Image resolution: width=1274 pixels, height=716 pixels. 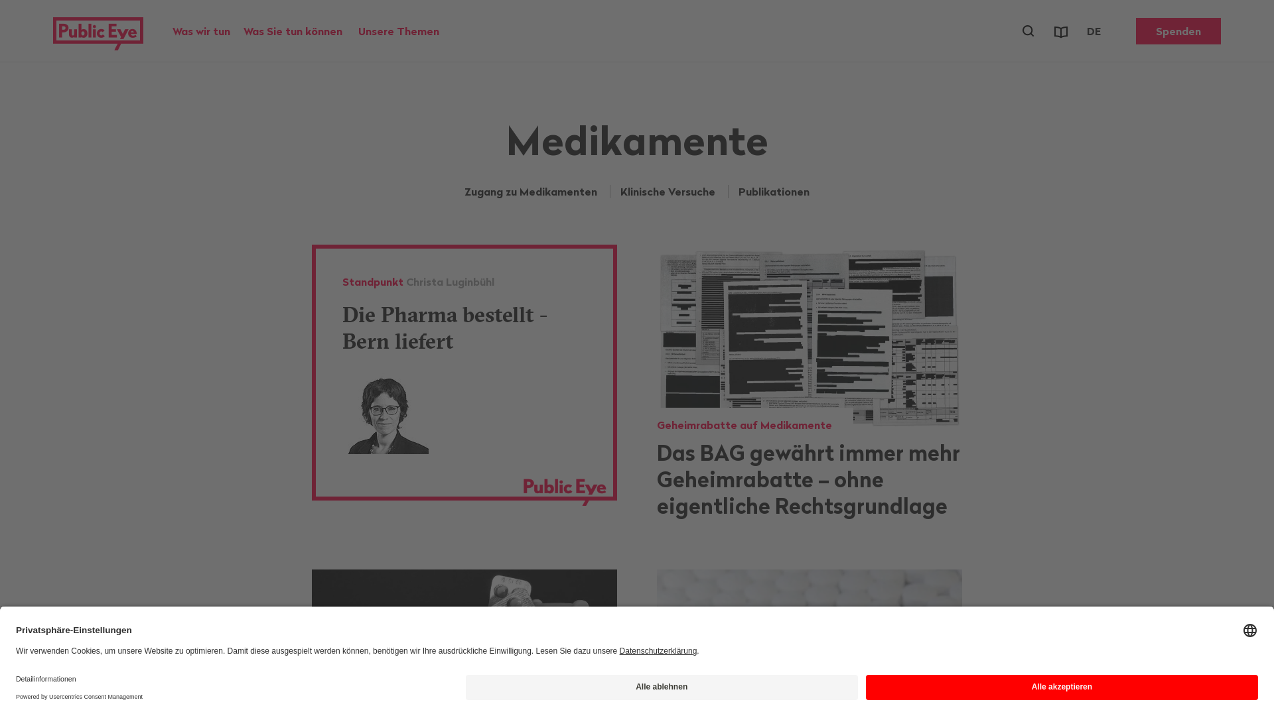 I want to click on Public Eye, zur Homepage, so click(x=98, y=31).